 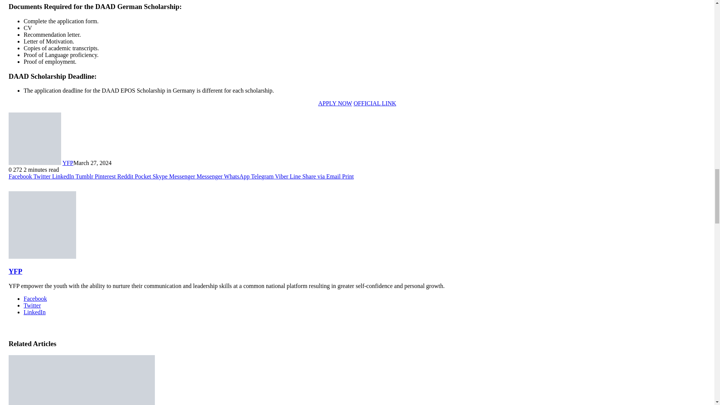 What do you see at coordinates (21, 176) in the screenshot?
I see `Facebook` at bounding box center [21, 176].